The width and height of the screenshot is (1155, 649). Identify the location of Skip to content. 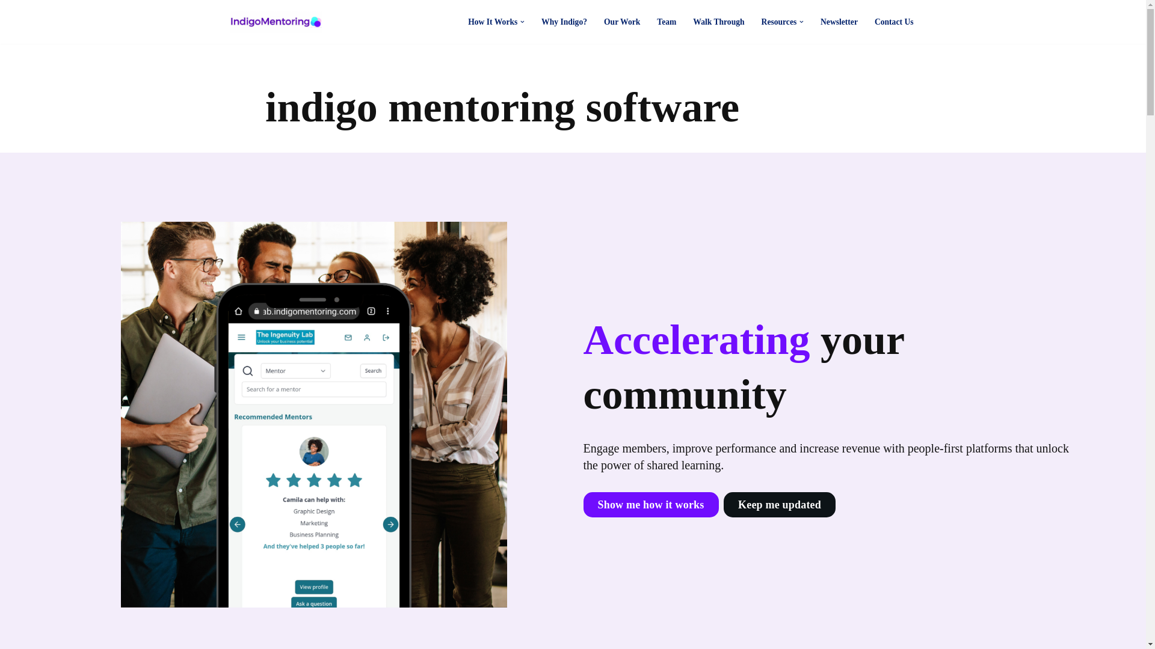
(9, 25).